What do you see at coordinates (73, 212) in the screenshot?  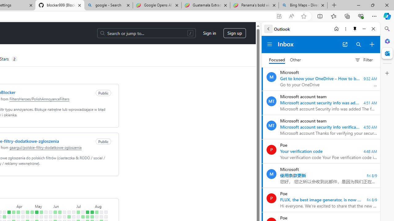 I see `No contributions on June 30th.` at bounding box center [73, 212].